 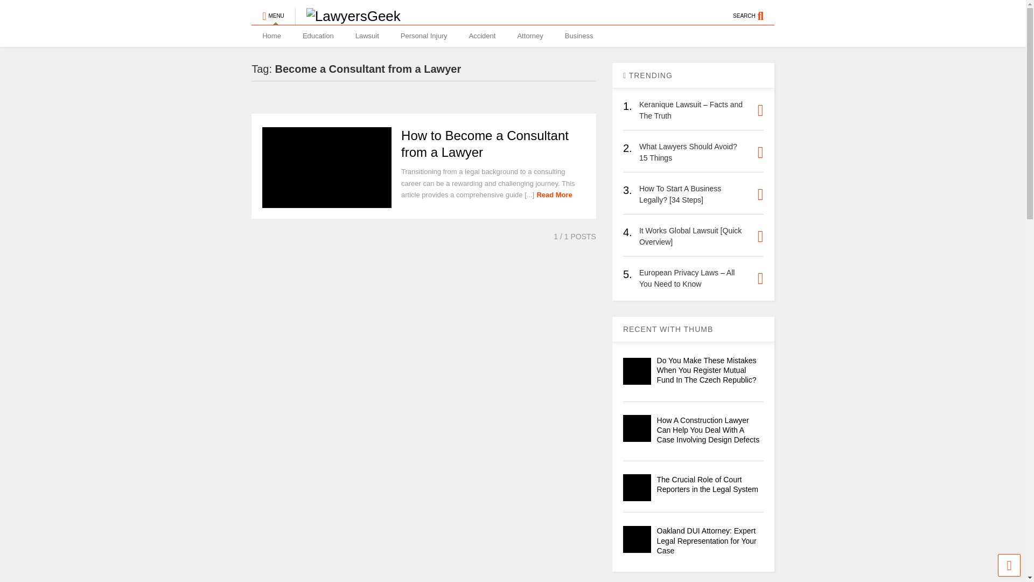 What do you see at coordinates (482, 36) in the screenshot?
I see `Accident` at bounding box center [482, 36].